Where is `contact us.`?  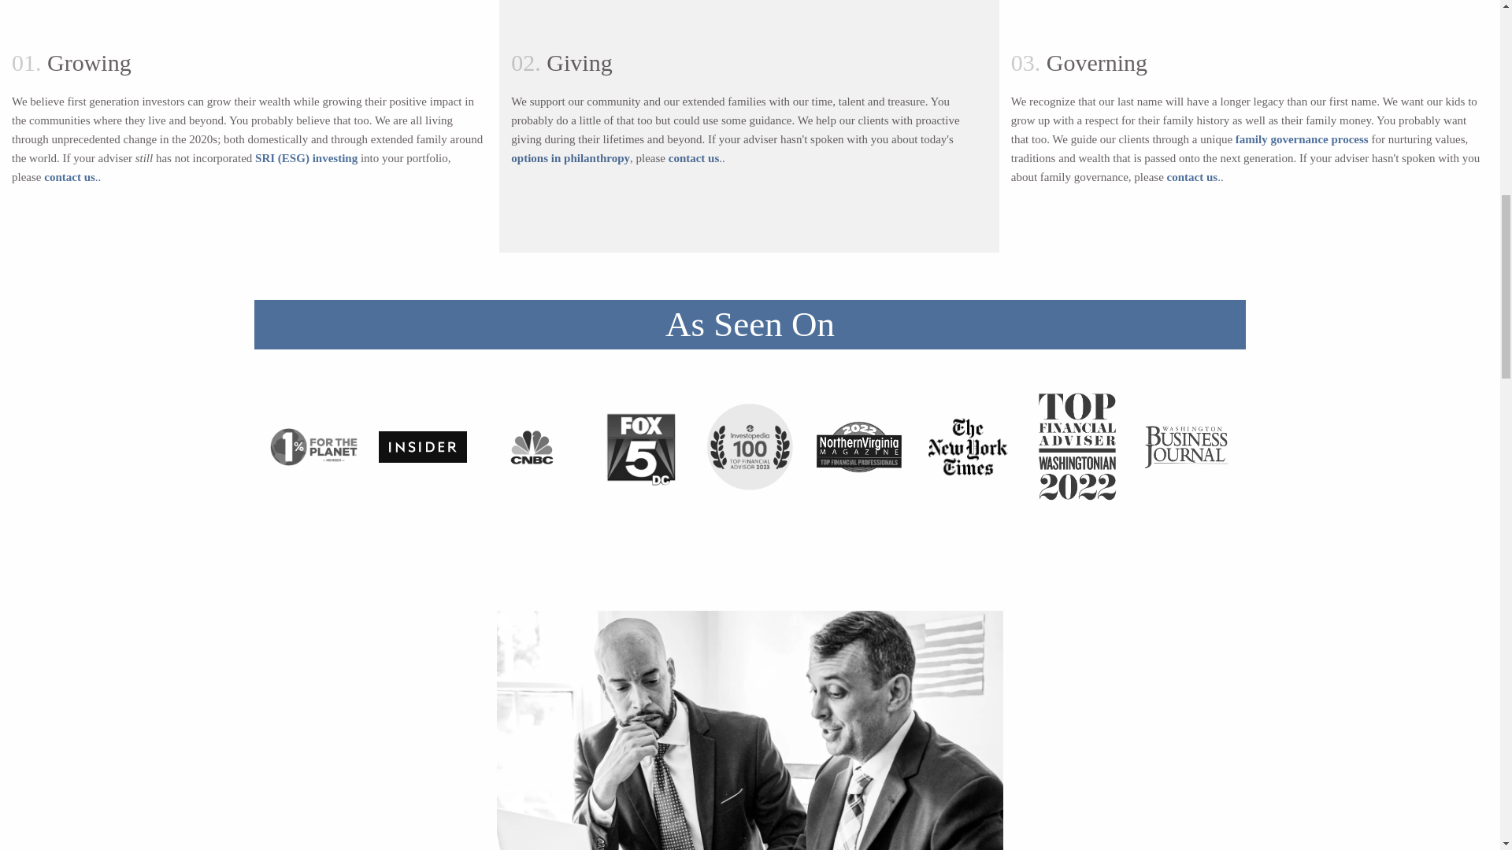 contact us. is located at coordinates (71, 177).